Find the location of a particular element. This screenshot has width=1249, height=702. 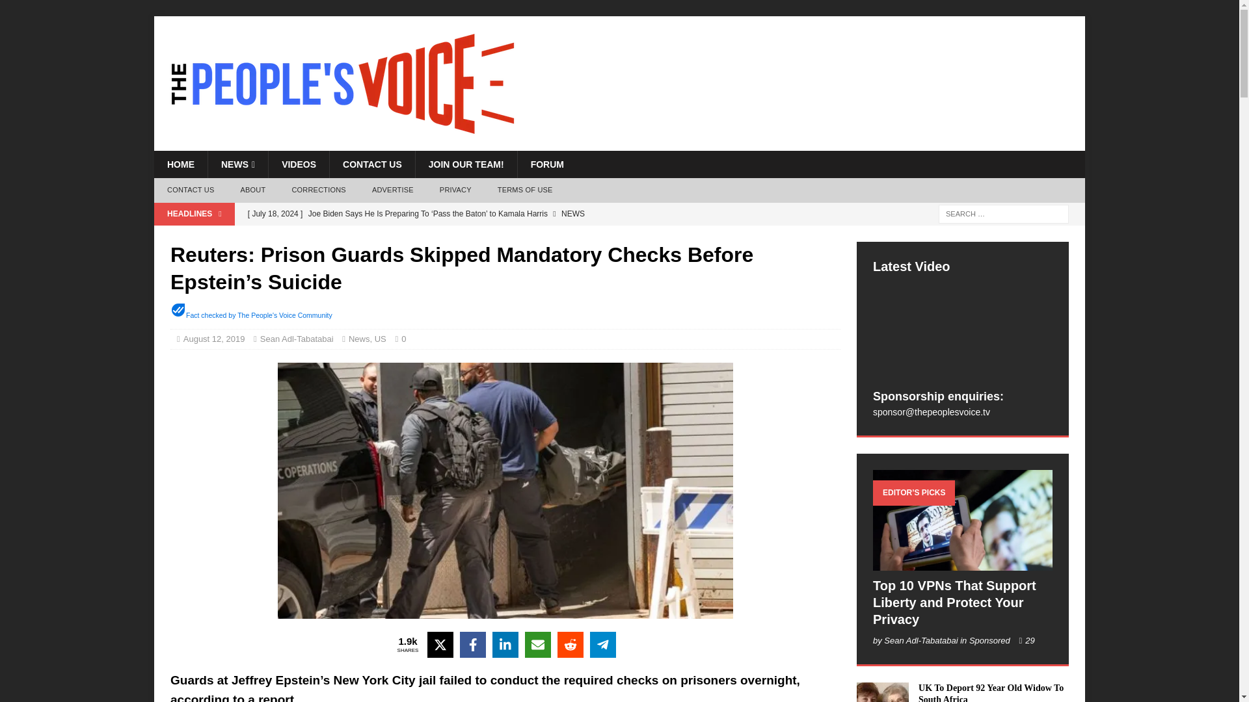

CONTACT US is located at coordinates (372, 164).